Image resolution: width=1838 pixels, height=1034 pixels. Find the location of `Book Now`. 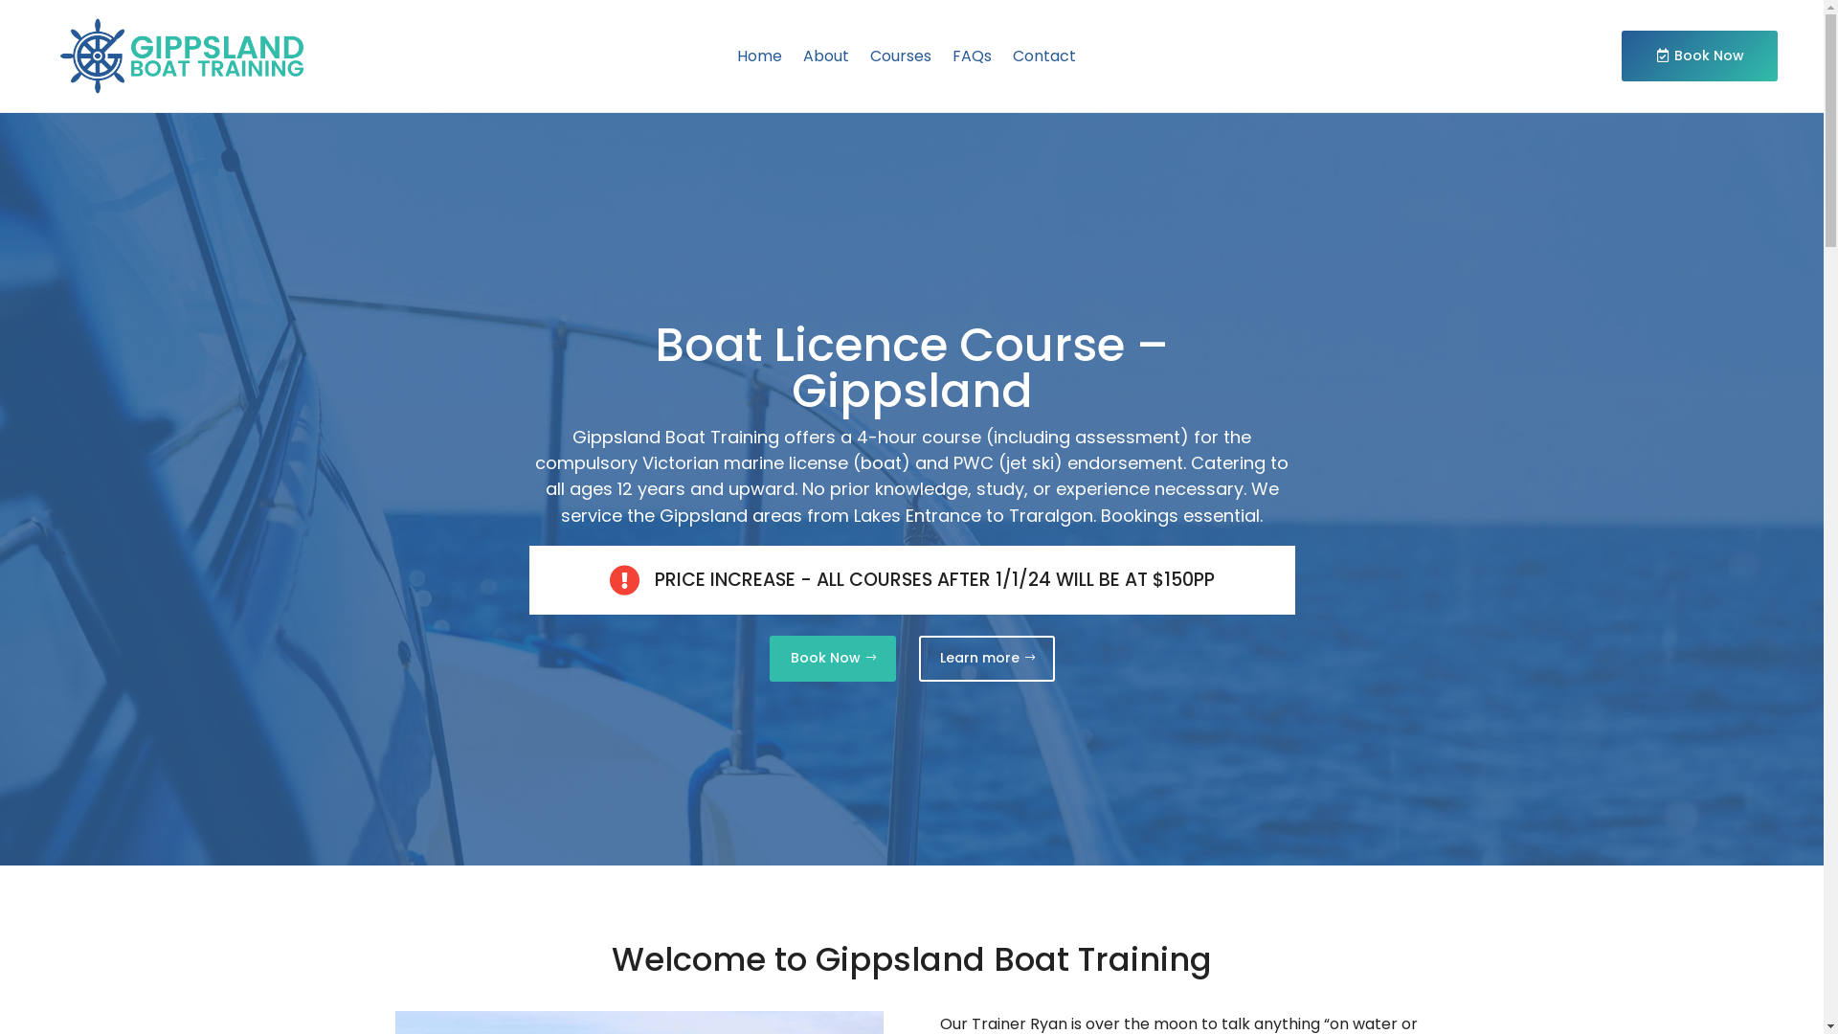

Book Now is located at coordinates (833, 659).